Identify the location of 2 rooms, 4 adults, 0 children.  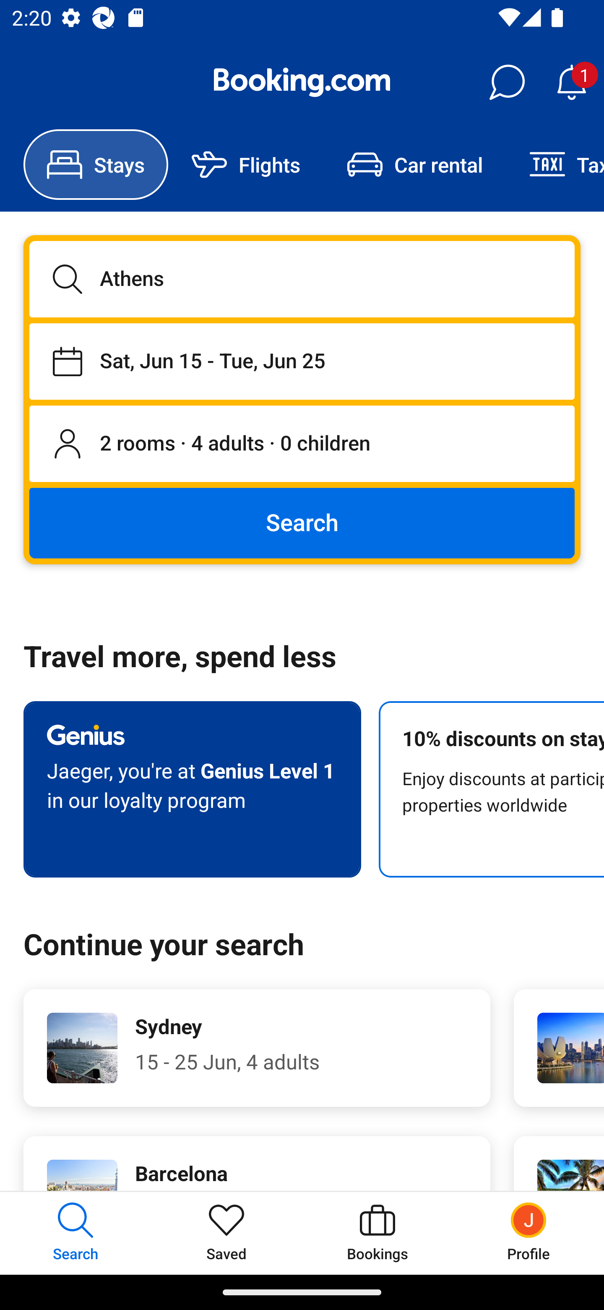
(302, 444).